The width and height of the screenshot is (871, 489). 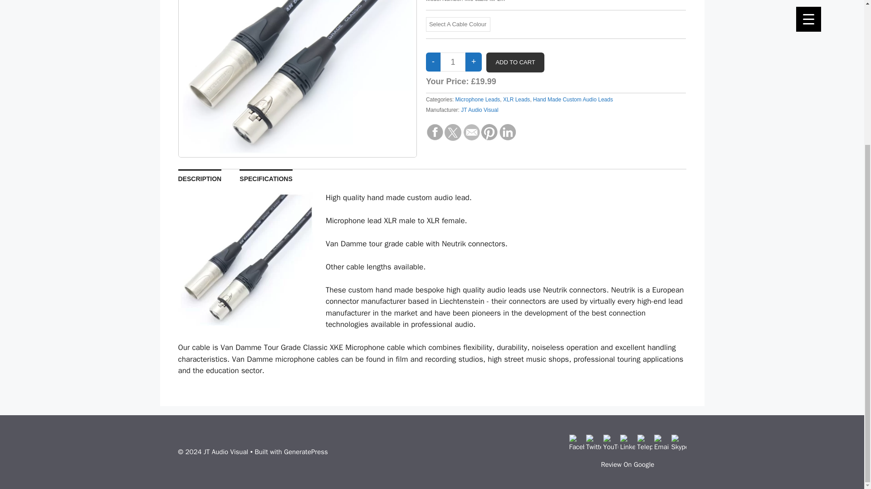 What do you see at coordinates (514, 62) in the screenshot?
I see `ADD TO CART` at bounding box center [514, 62].